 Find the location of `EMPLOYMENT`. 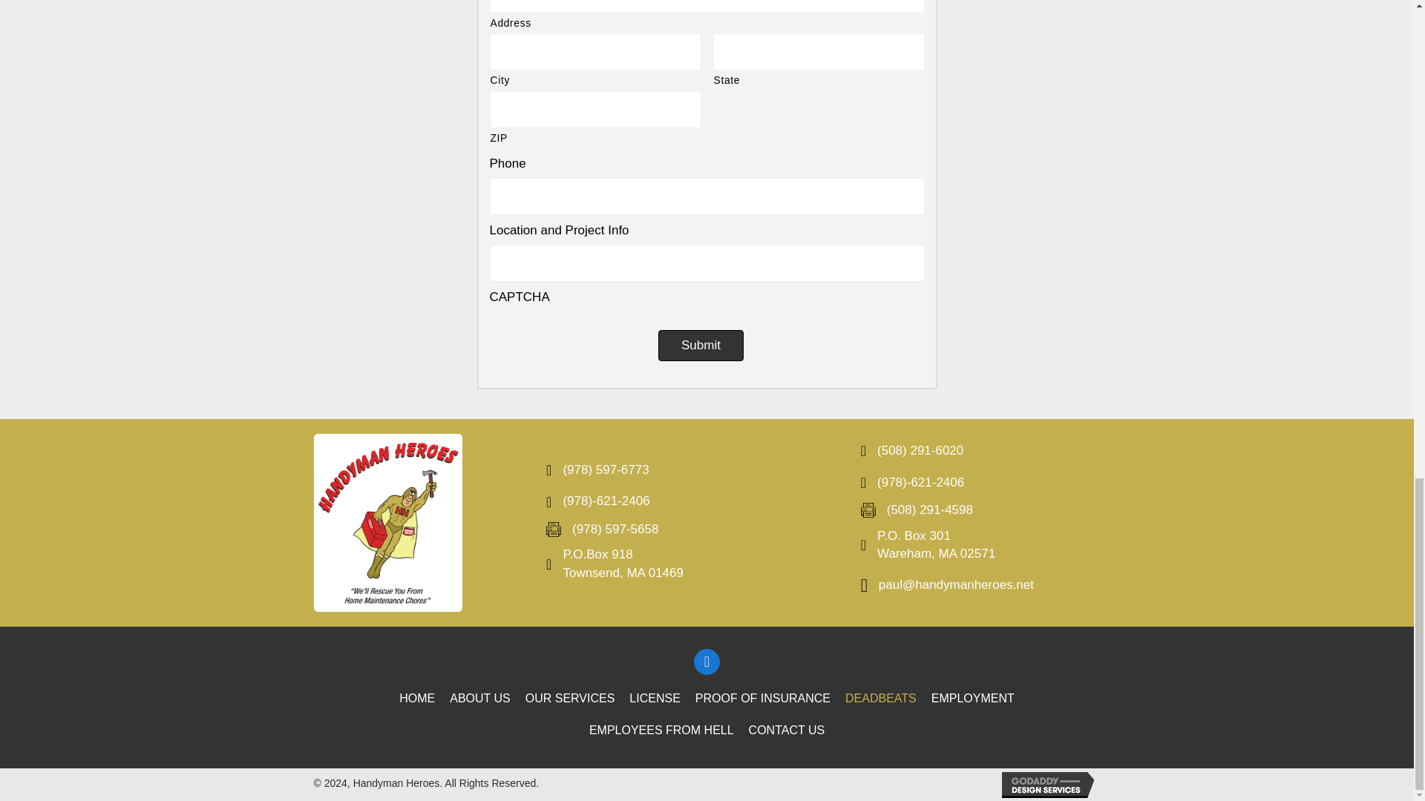

EMPLOYMENT is located at coordinates (972, 699).